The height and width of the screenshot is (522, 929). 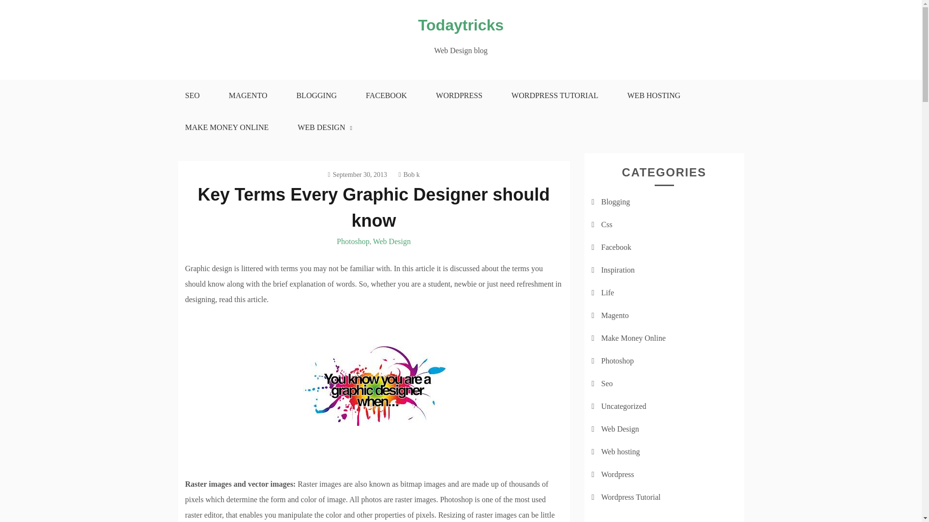 I want to click on Life, so click(x=608, y=293).